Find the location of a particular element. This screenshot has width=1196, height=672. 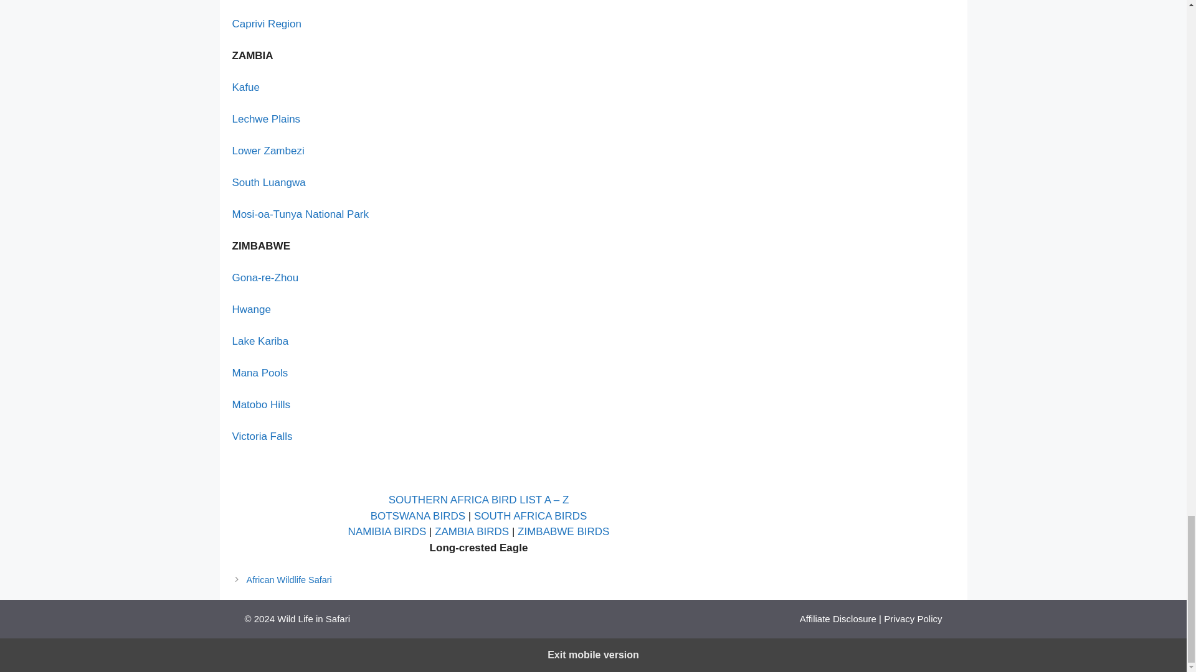

Lechwe Plains is located at coordinates (265, 119).